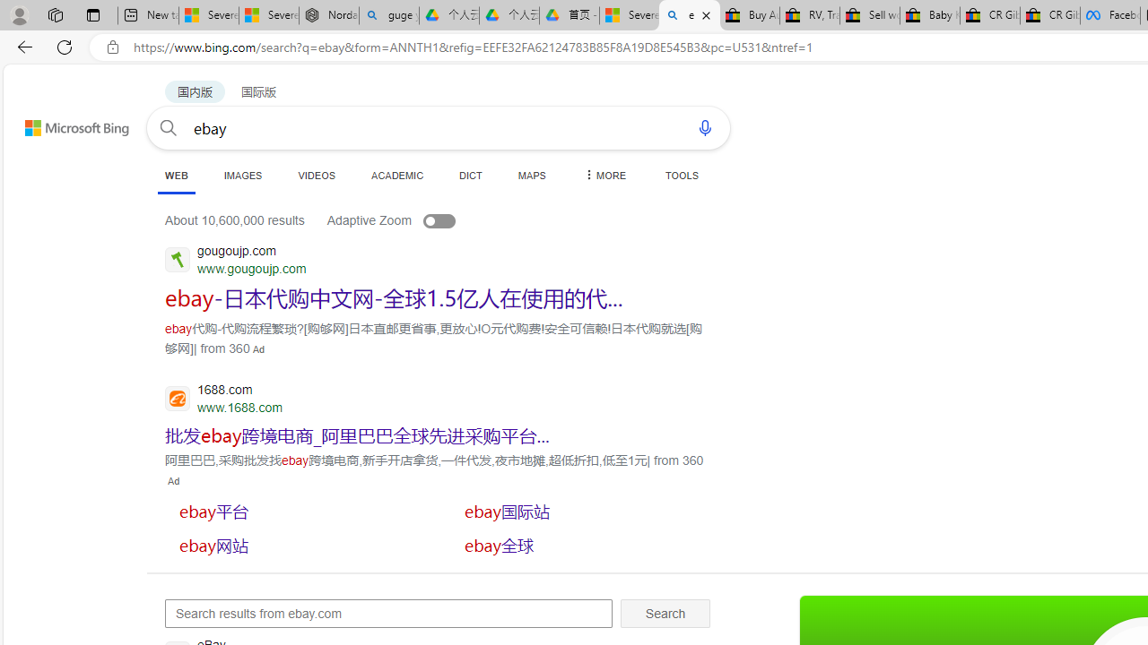  Describe the element at coordinates (471, 175) in the screenshot. I see `DICT` at that location.